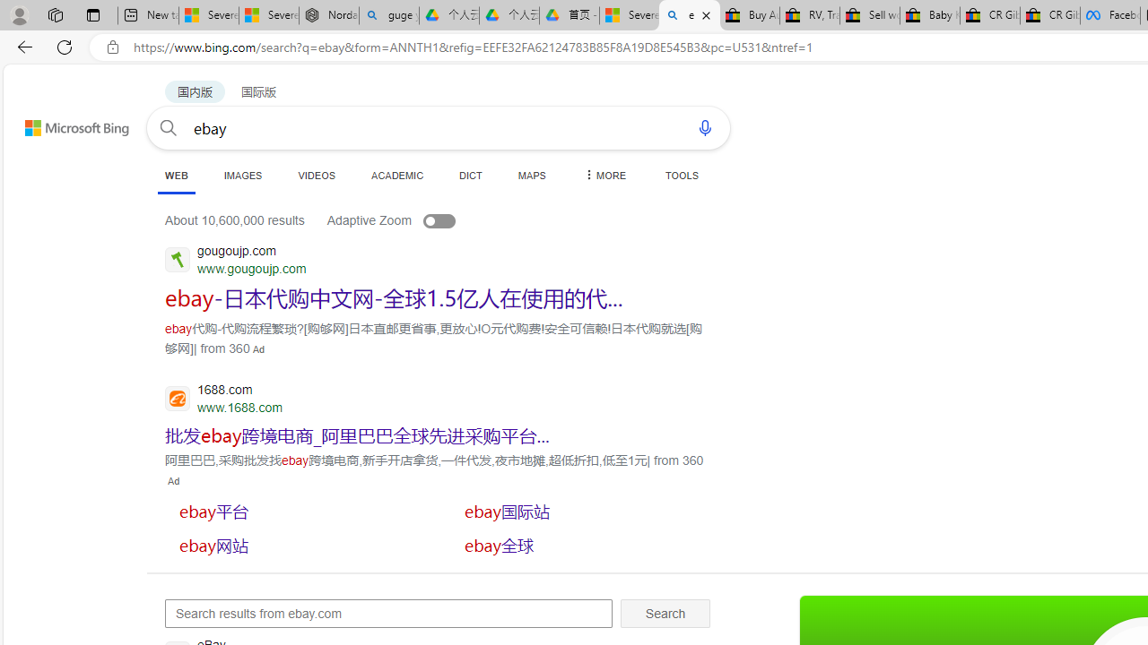  Describe the element at coordinates (471, 175) in the screenshot. I see `DICT` at that location.